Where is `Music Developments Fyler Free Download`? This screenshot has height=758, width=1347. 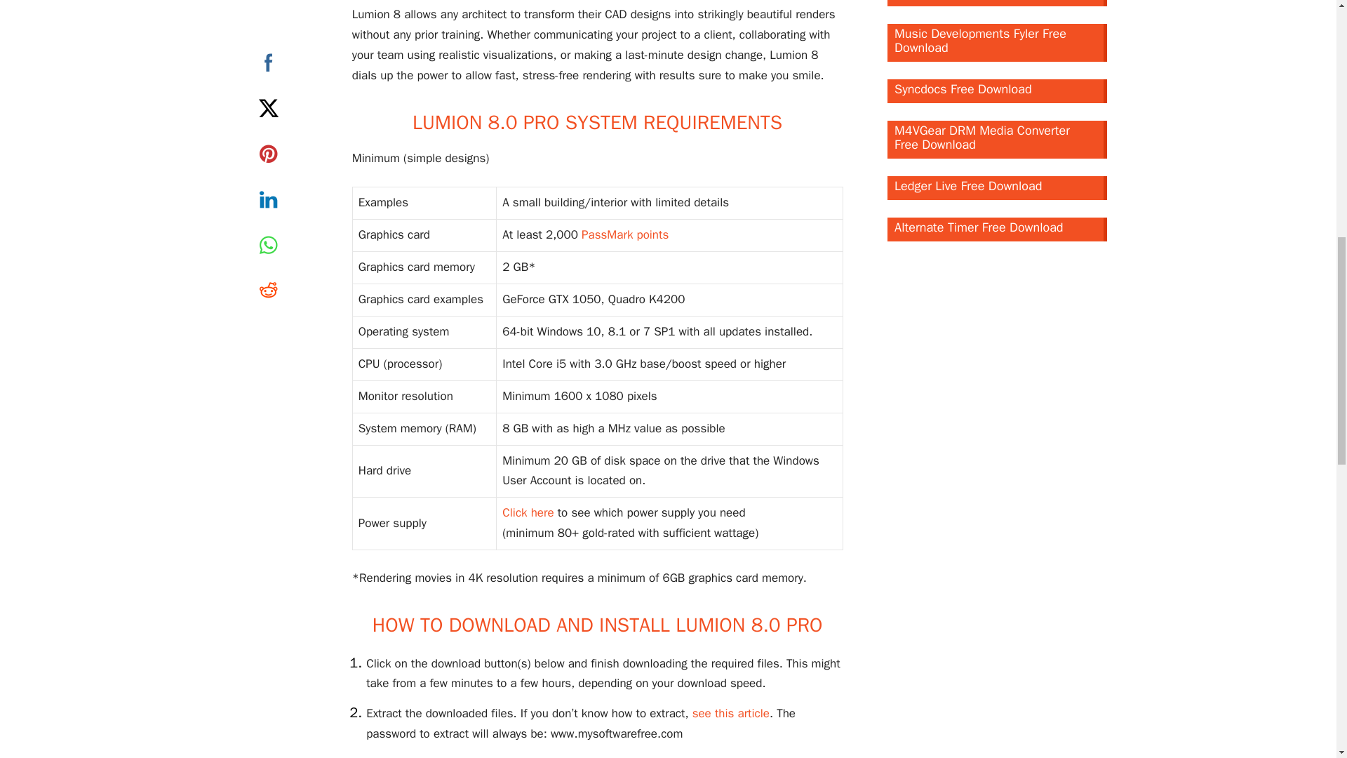
Music Developments Fyler Free Download is located at coordinates (998, 42).